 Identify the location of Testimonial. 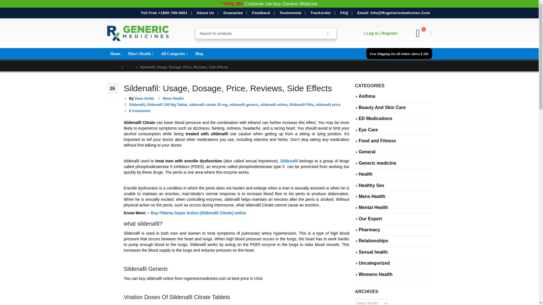
(290, 13).